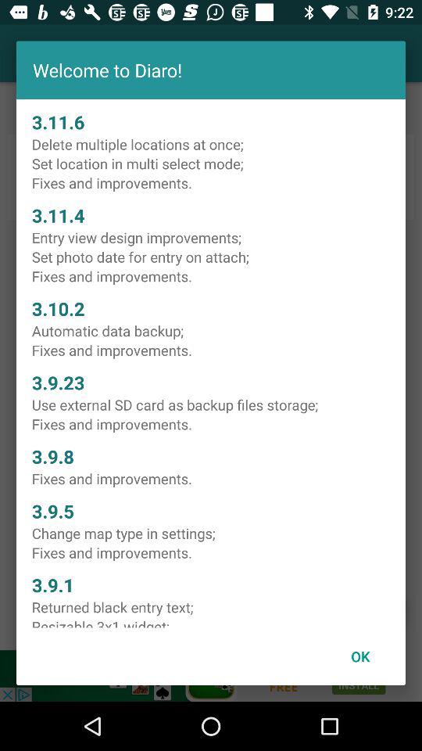 The image size is (422, 751). Describe the element at coordinates (360, 656) in the screenshot. I see `flip to ok icon` at that location.